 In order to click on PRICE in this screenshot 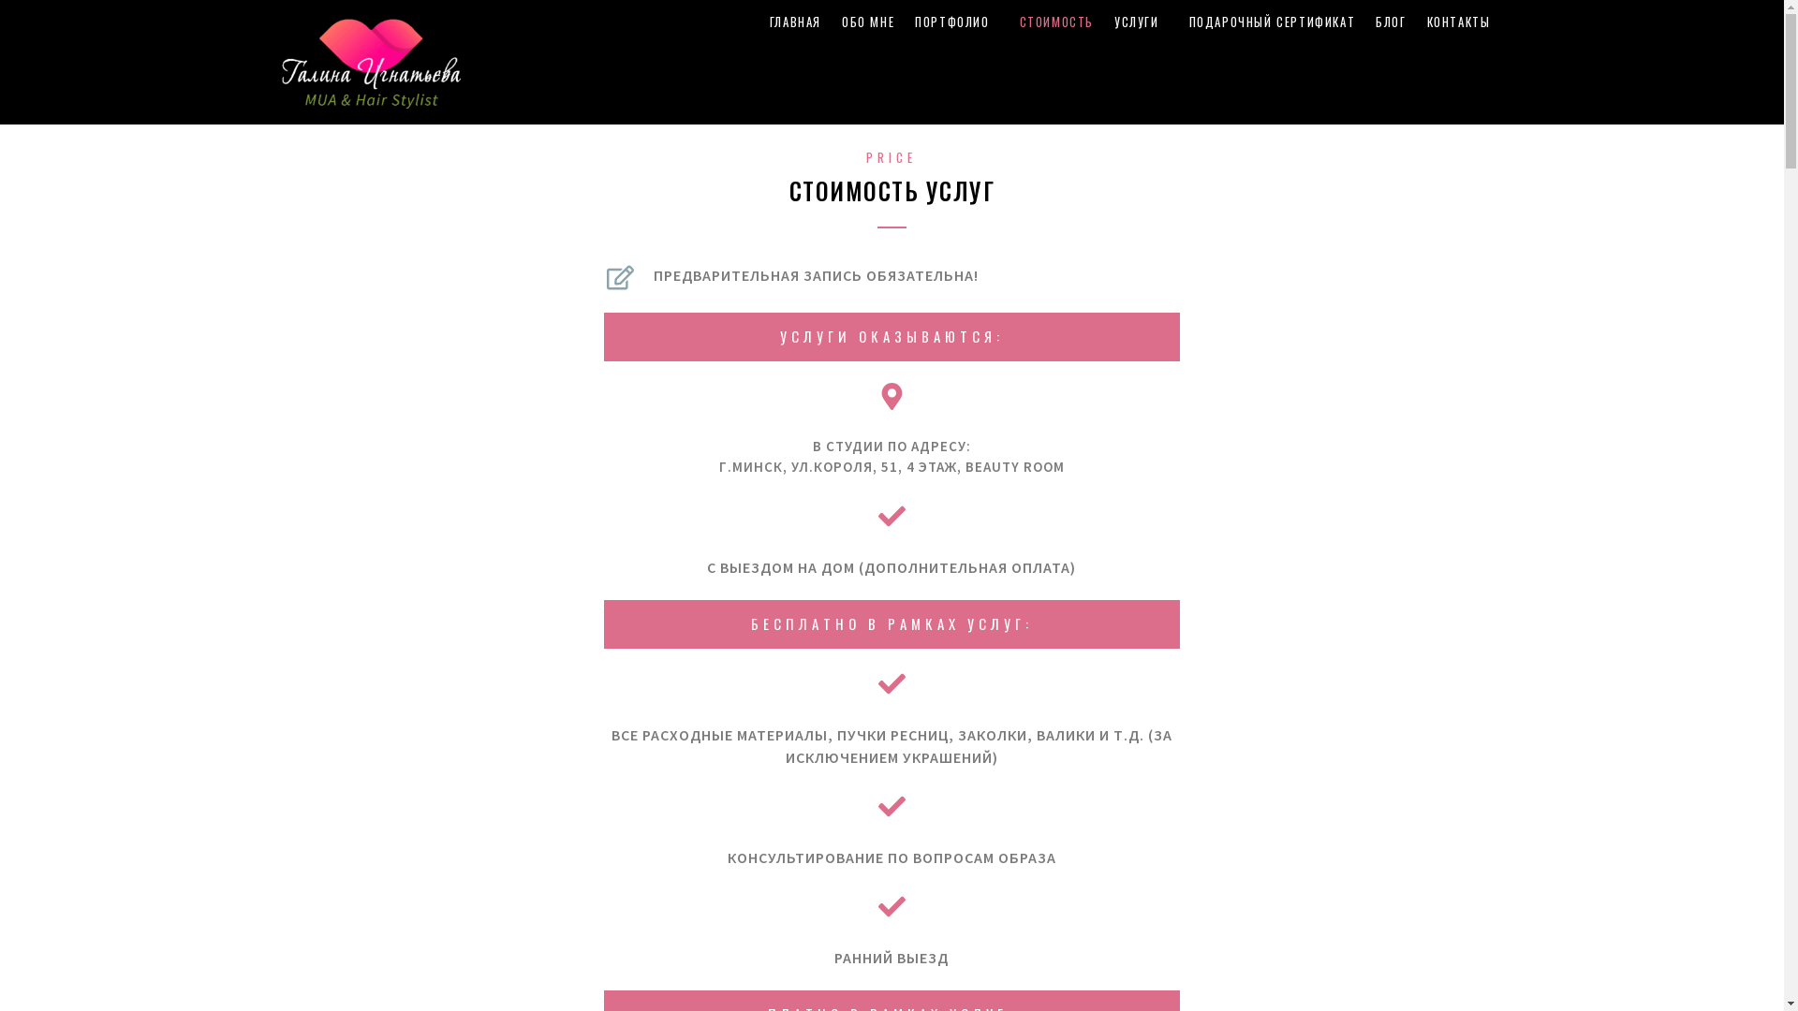, I will do `click(892, 157)`.